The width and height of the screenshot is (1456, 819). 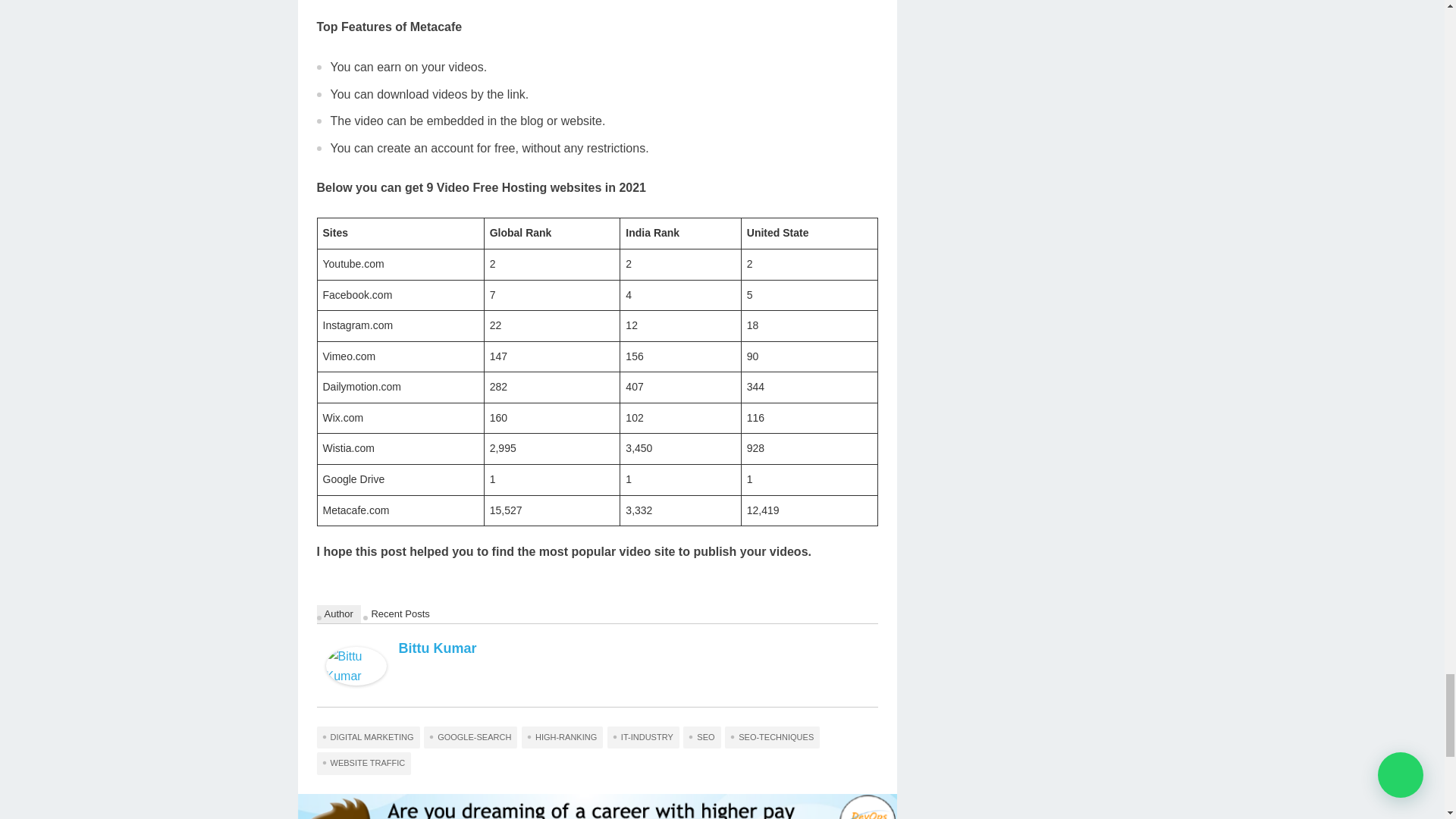 What do you see at coordinates (369, 737) in the screenshot?
I see `DIGITAL MARKETING` at bounding box center [369, 737].